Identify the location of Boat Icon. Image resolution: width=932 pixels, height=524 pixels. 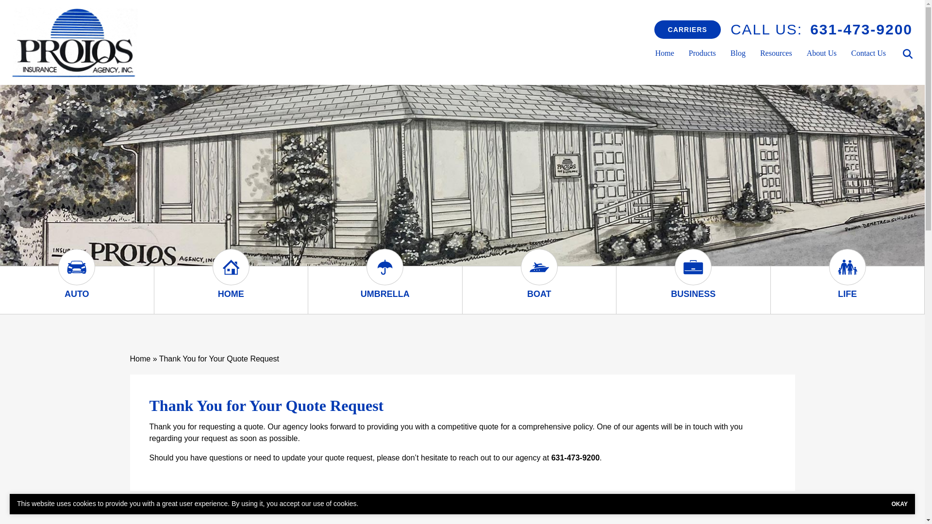
(539, 276).